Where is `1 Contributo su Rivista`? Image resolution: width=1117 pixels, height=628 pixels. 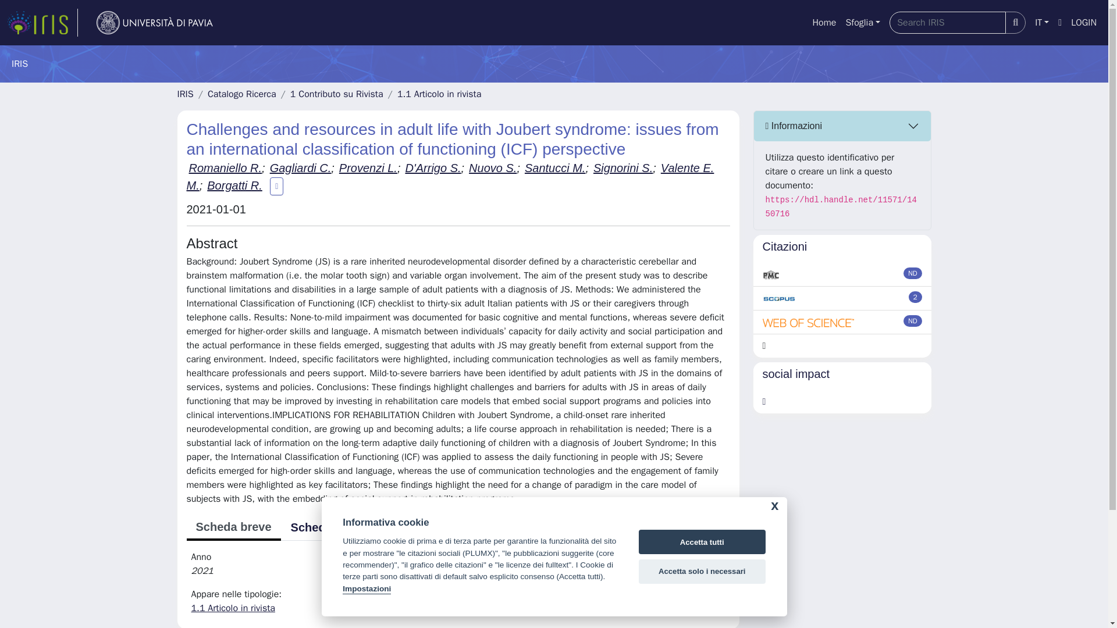
1 Contributo su Rivista is located at coordinates (336, 94).